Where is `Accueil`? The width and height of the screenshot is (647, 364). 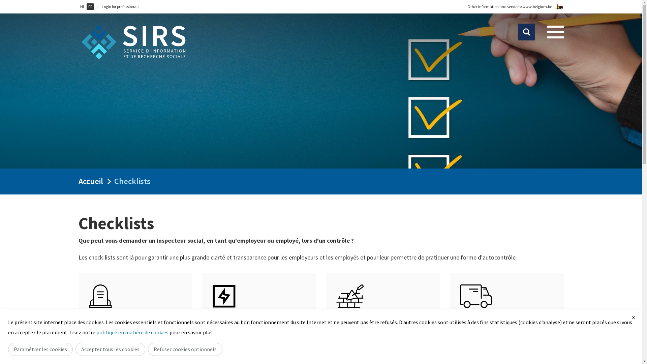 Accueil is located at coordinates (90, 181).